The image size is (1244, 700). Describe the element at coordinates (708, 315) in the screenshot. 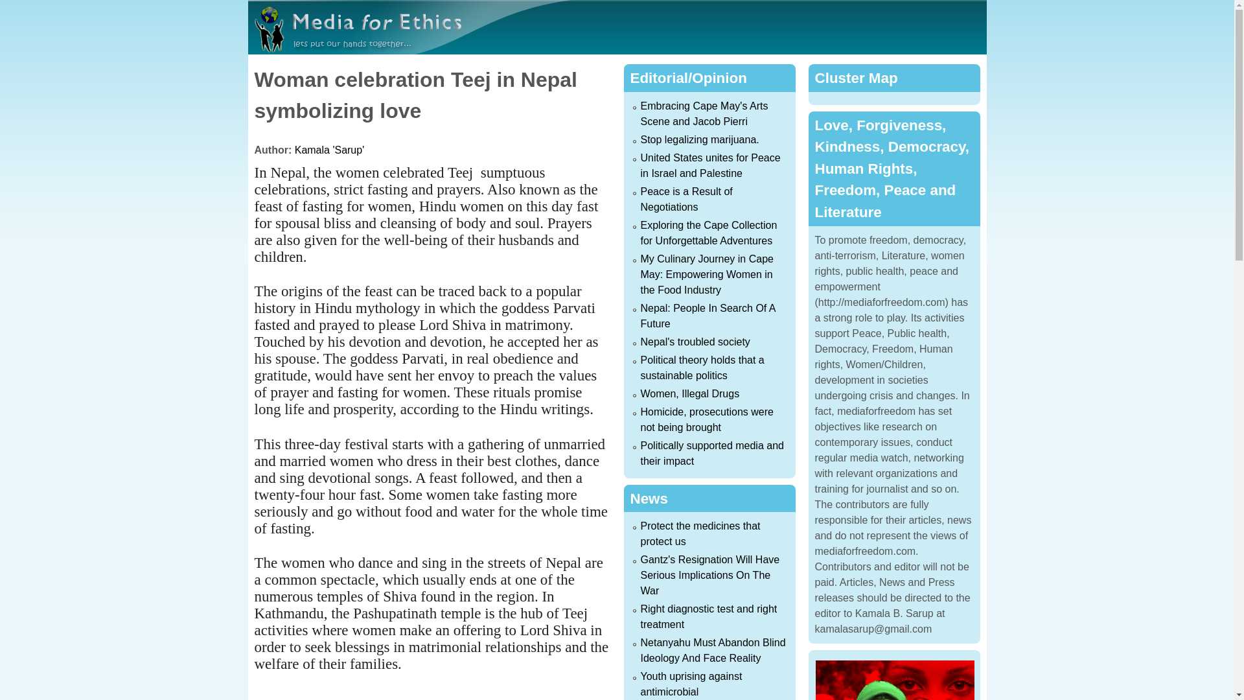

I see `Nepal: People In Search Of A Future` at that location.